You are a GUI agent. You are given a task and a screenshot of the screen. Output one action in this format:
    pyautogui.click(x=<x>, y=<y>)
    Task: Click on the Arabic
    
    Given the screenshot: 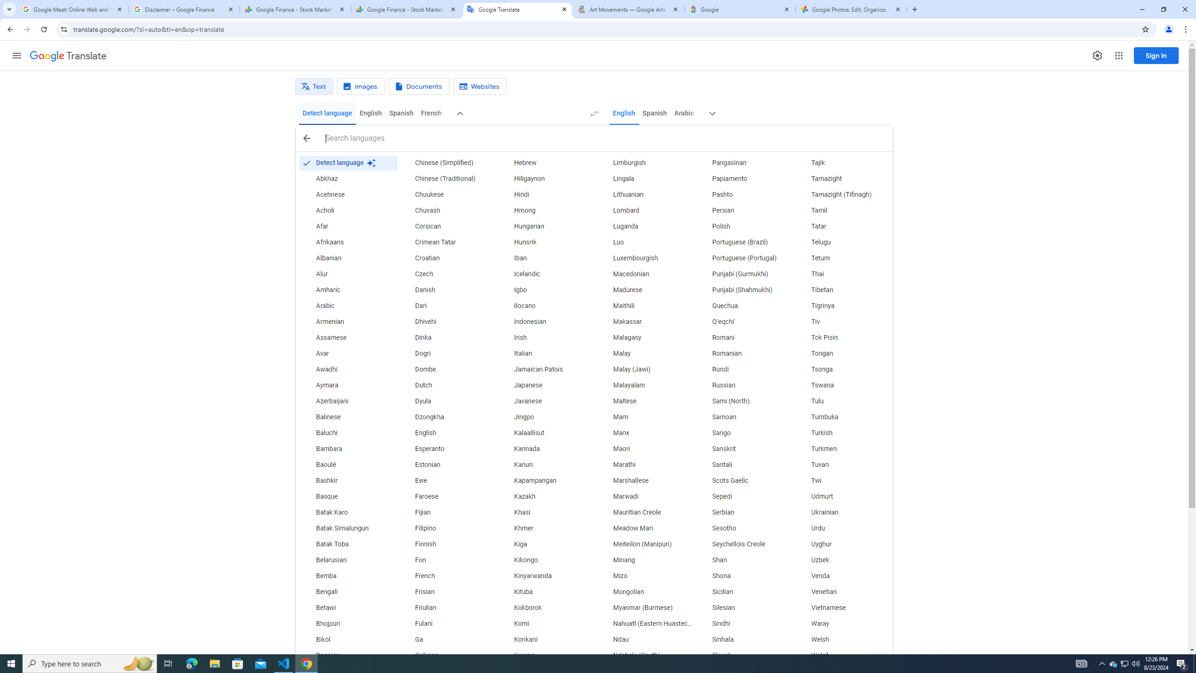 What is the action you would take?
    pyautogui.click(x=684, y=113)
    